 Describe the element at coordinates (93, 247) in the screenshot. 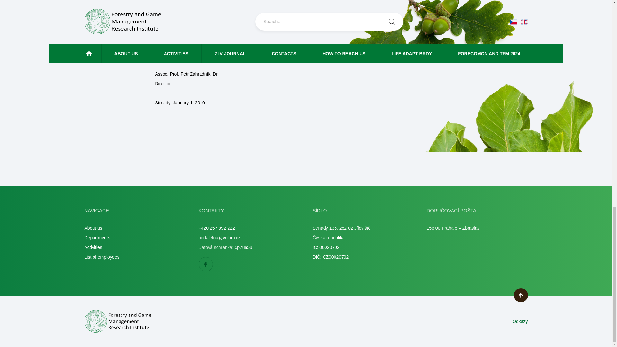

I see `Activities` at that location.